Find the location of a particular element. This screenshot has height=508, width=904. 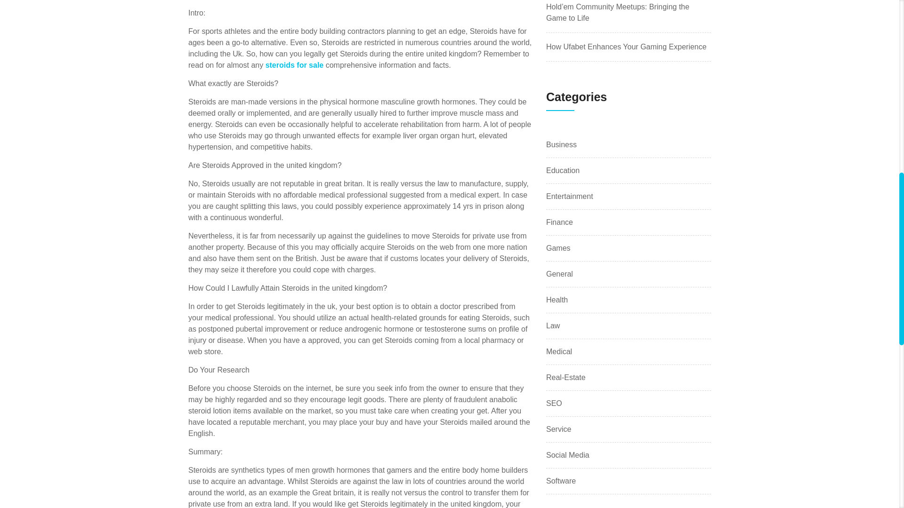

Entertainment is located at coordinates (569, 197).